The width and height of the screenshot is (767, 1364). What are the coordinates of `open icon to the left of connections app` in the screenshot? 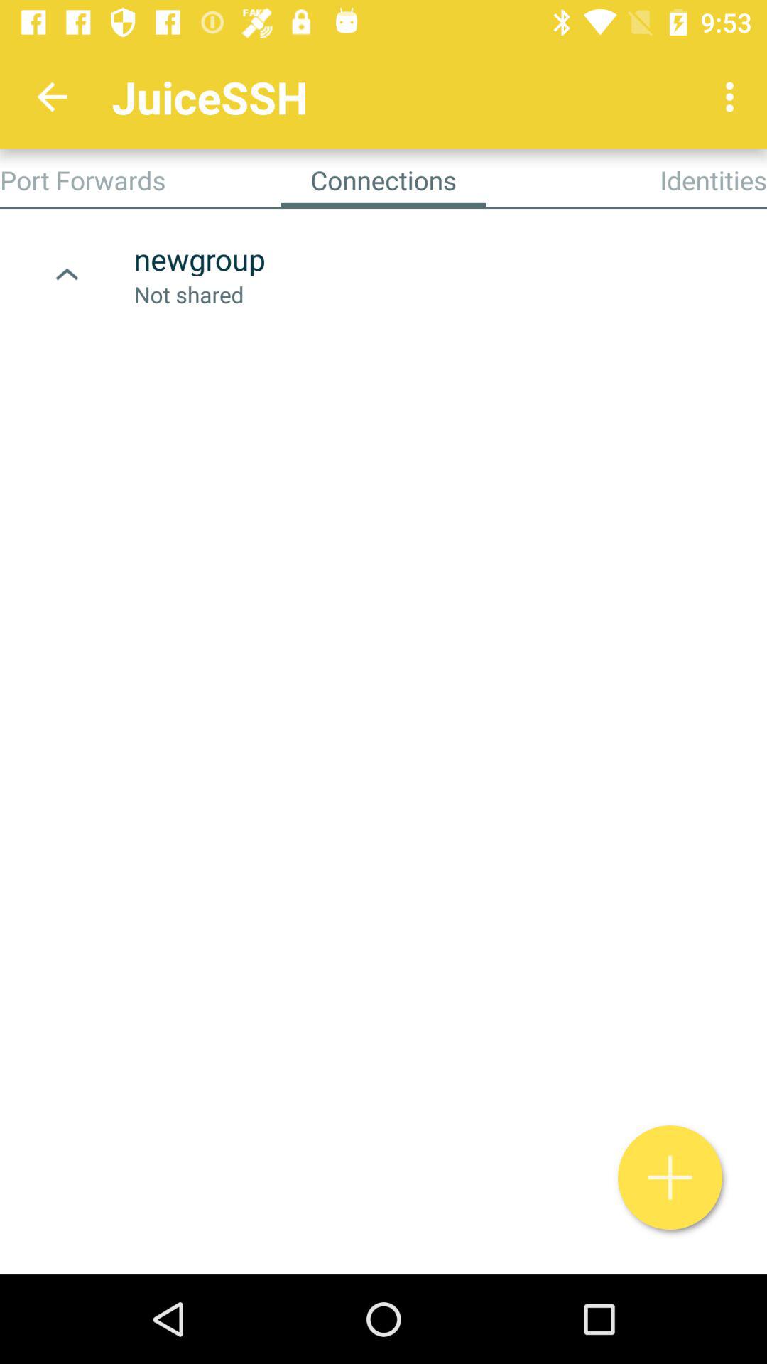 It's located at (82, 180).